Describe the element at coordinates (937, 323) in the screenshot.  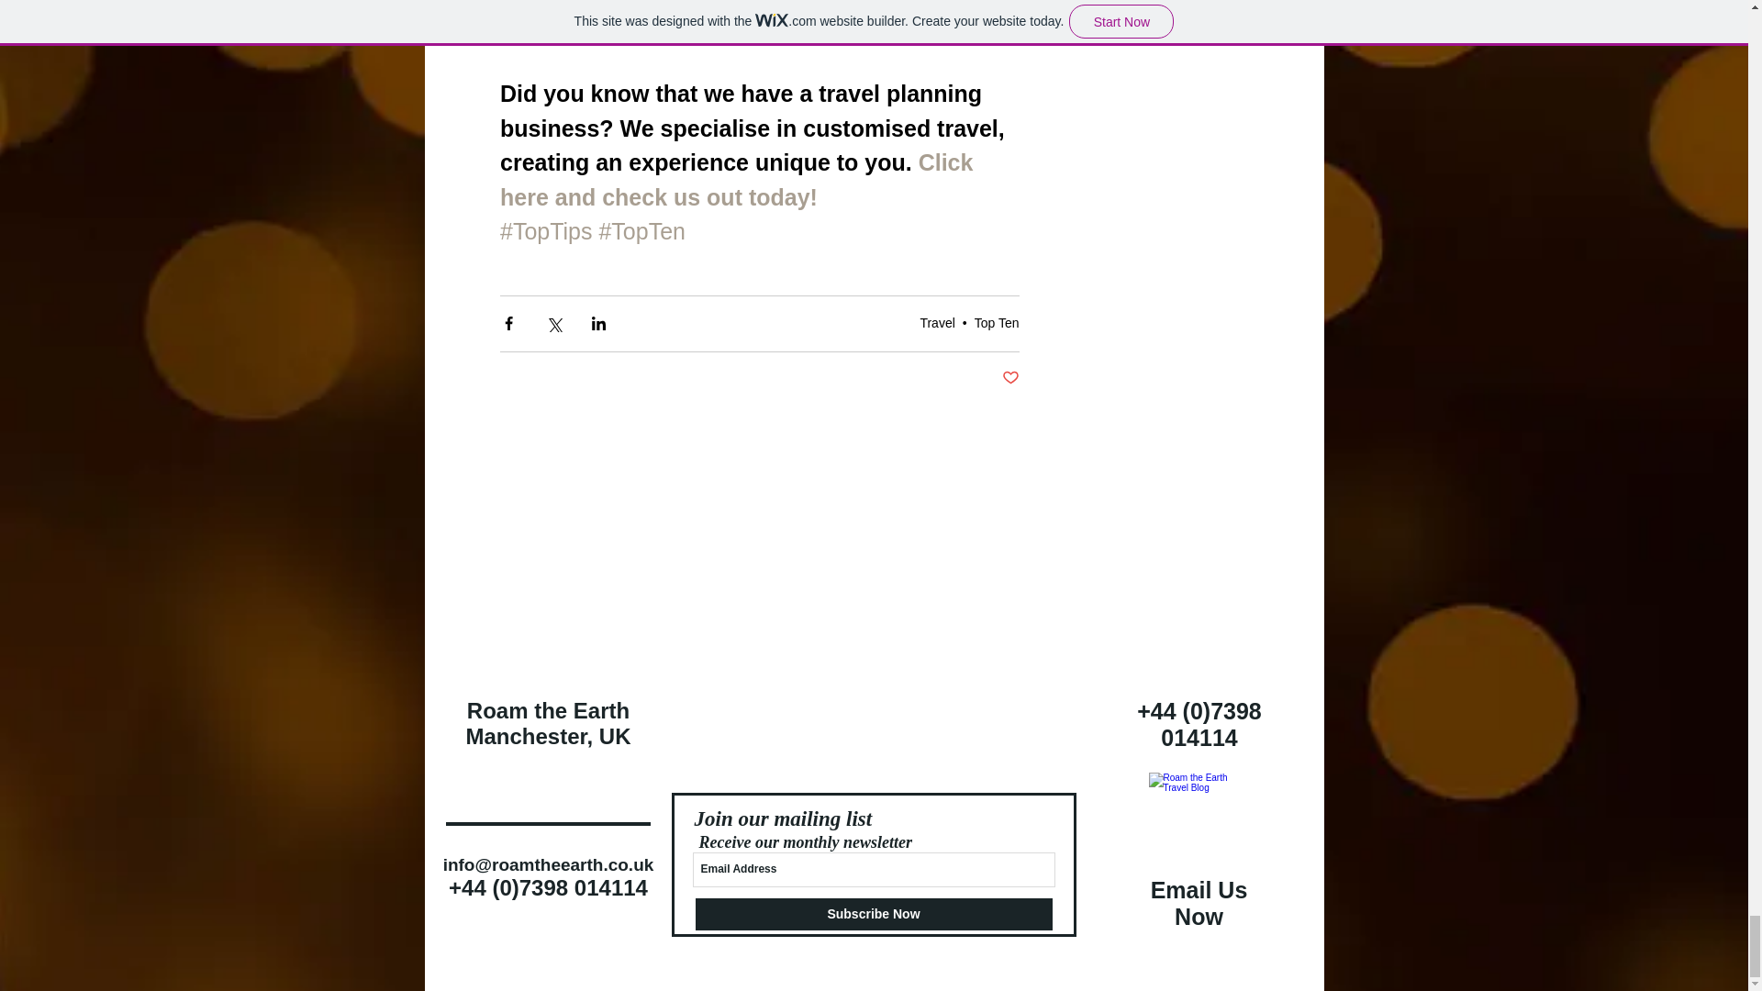
I see `Travel` at that location.